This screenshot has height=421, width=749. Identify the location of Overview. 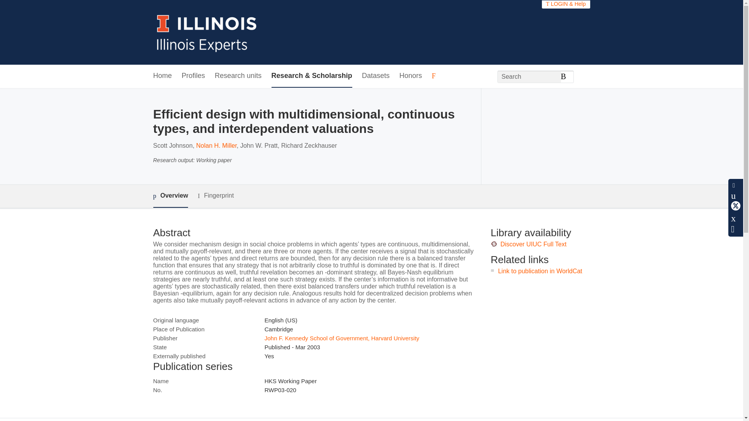
(170, 196).